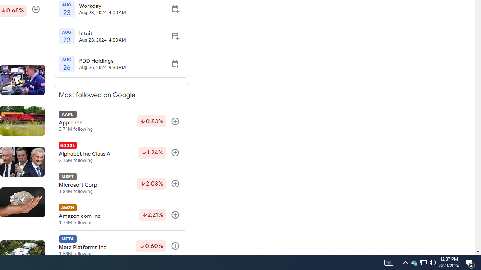 The image size is (481, 270). What do you see at coordinates (102, 61) in the screenshot?
I see `PDD Holdings` at bounding box center [102, 61].